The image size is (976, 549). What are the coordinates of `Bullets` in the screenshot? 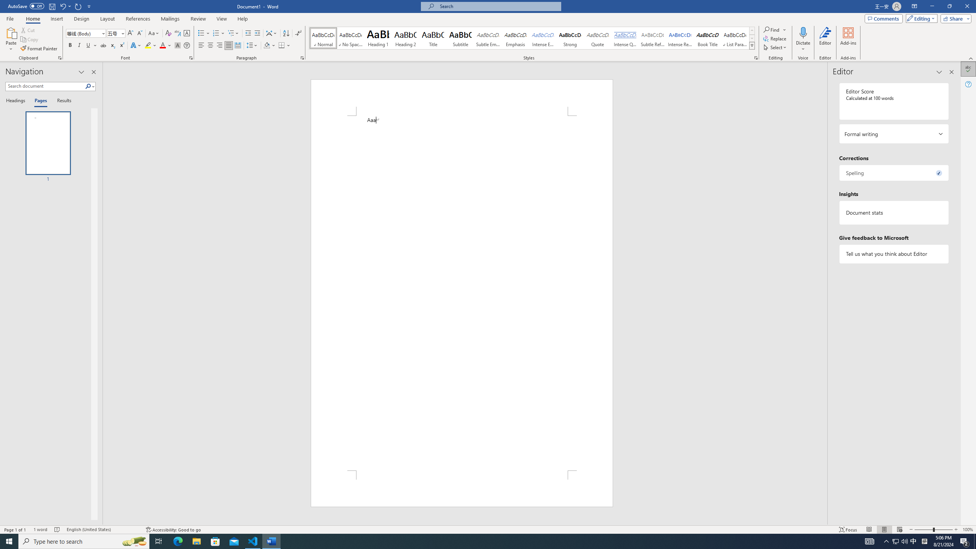 It's located at (204, 34).